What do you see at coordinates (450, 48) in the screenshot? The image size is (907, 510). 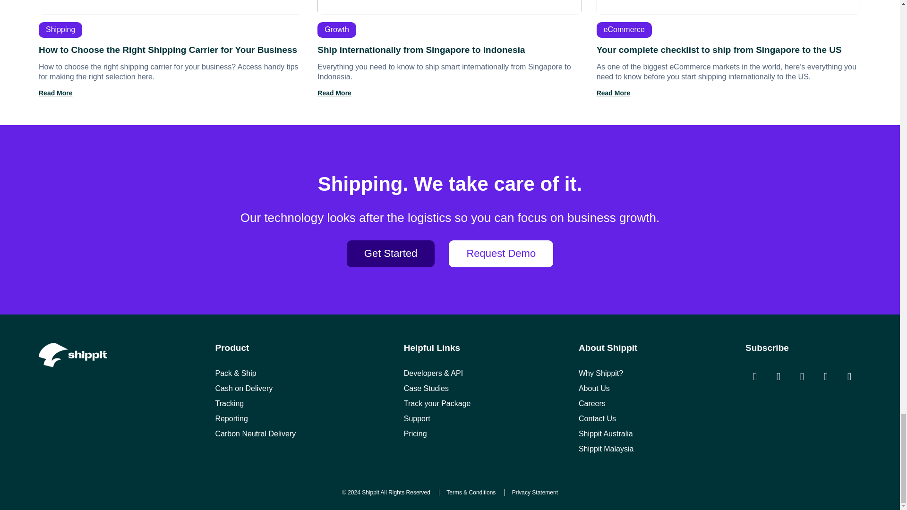 I see `Ship internationally from Singapore to Indonesia` at bounding box center [450, 48].